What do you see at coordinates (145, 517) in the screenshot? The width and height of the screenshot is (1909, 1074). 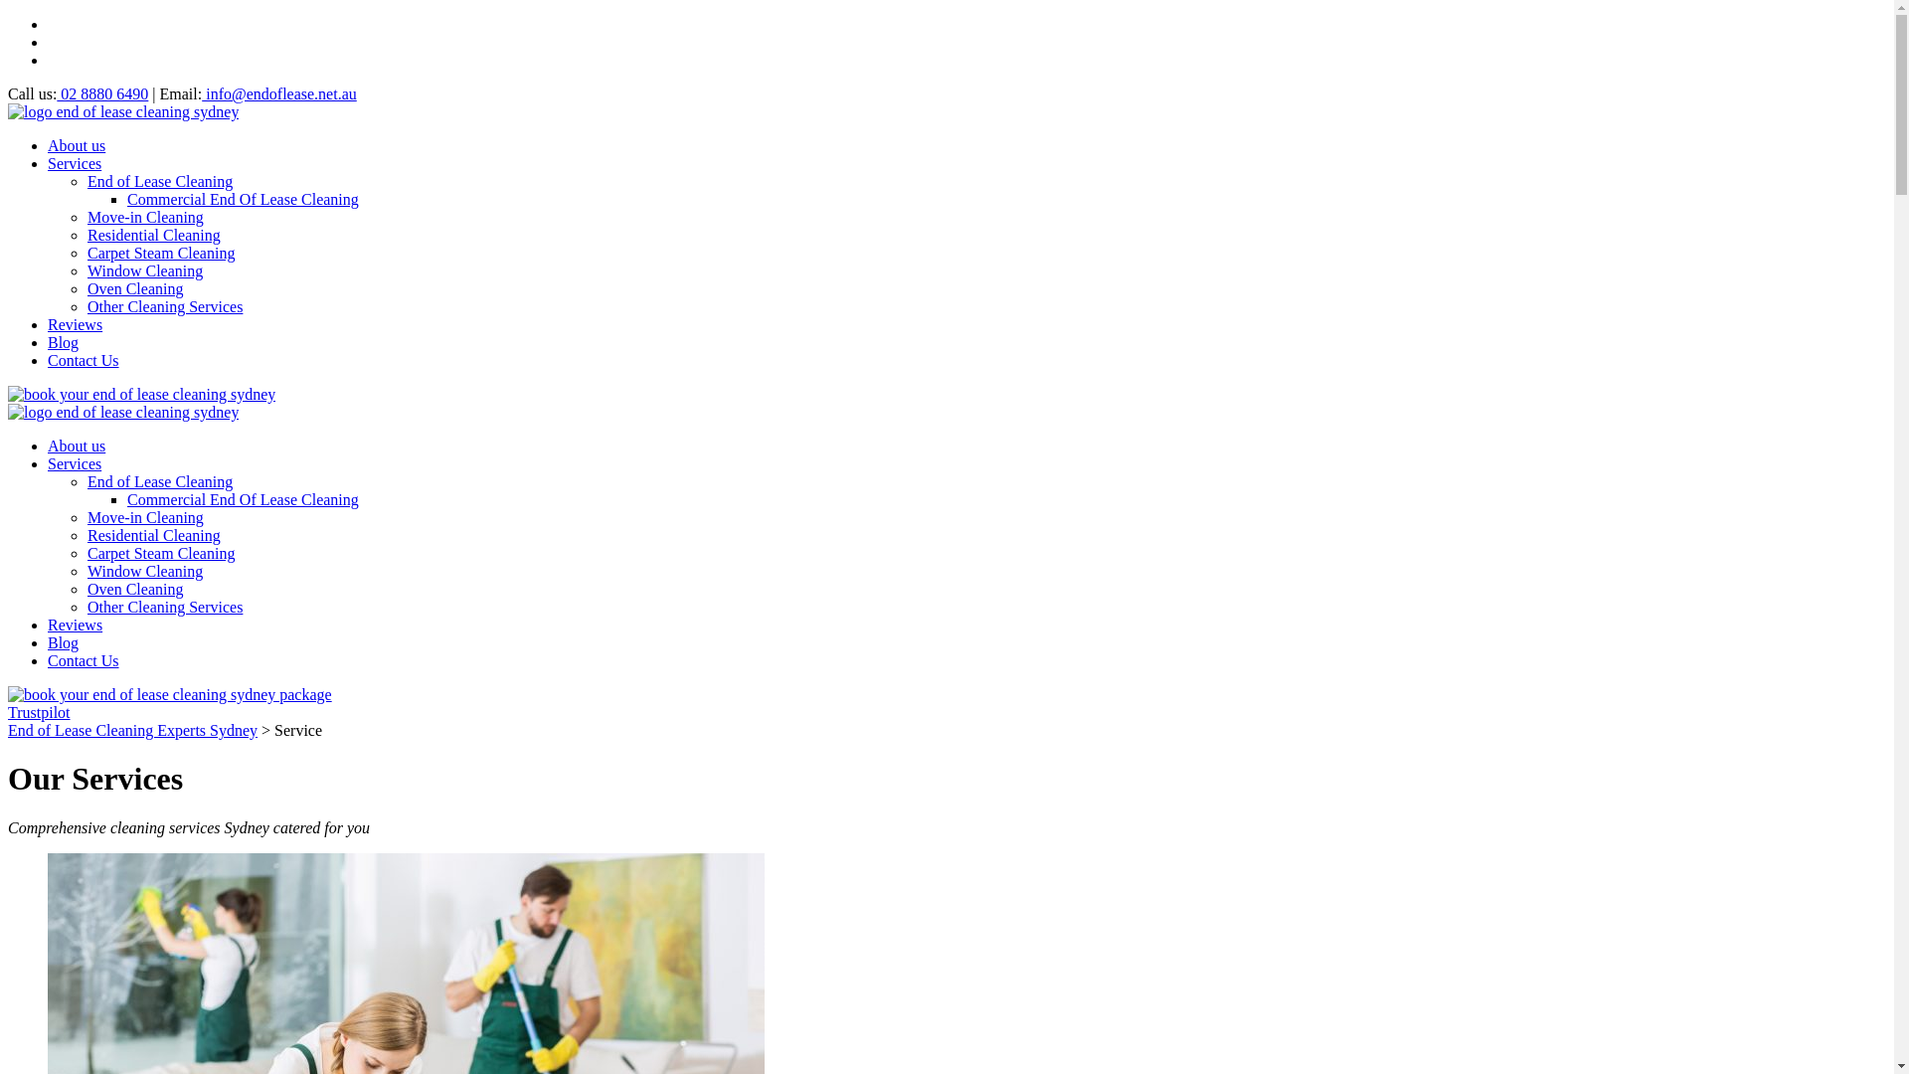 I see `Move-in Cleaning` at bounding box center [145, 517].